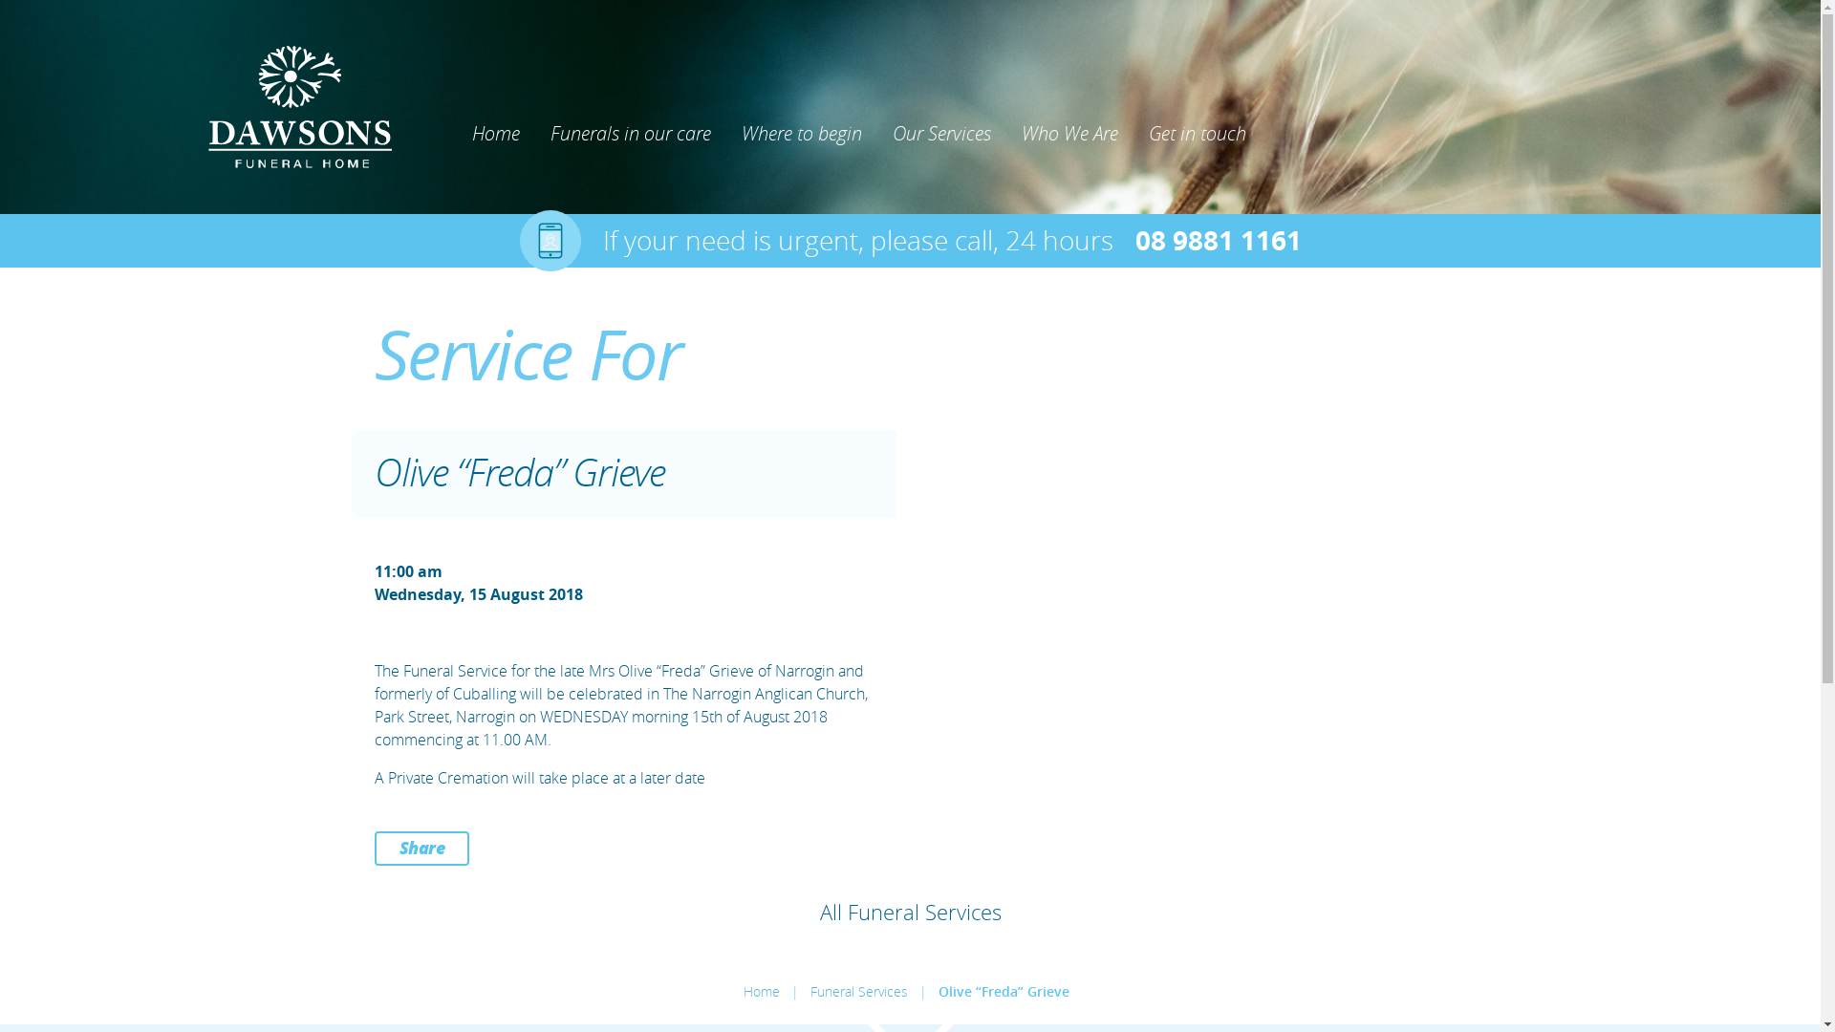 The image size is (1835, 1032). I want to click on Home, so click(762, 992).